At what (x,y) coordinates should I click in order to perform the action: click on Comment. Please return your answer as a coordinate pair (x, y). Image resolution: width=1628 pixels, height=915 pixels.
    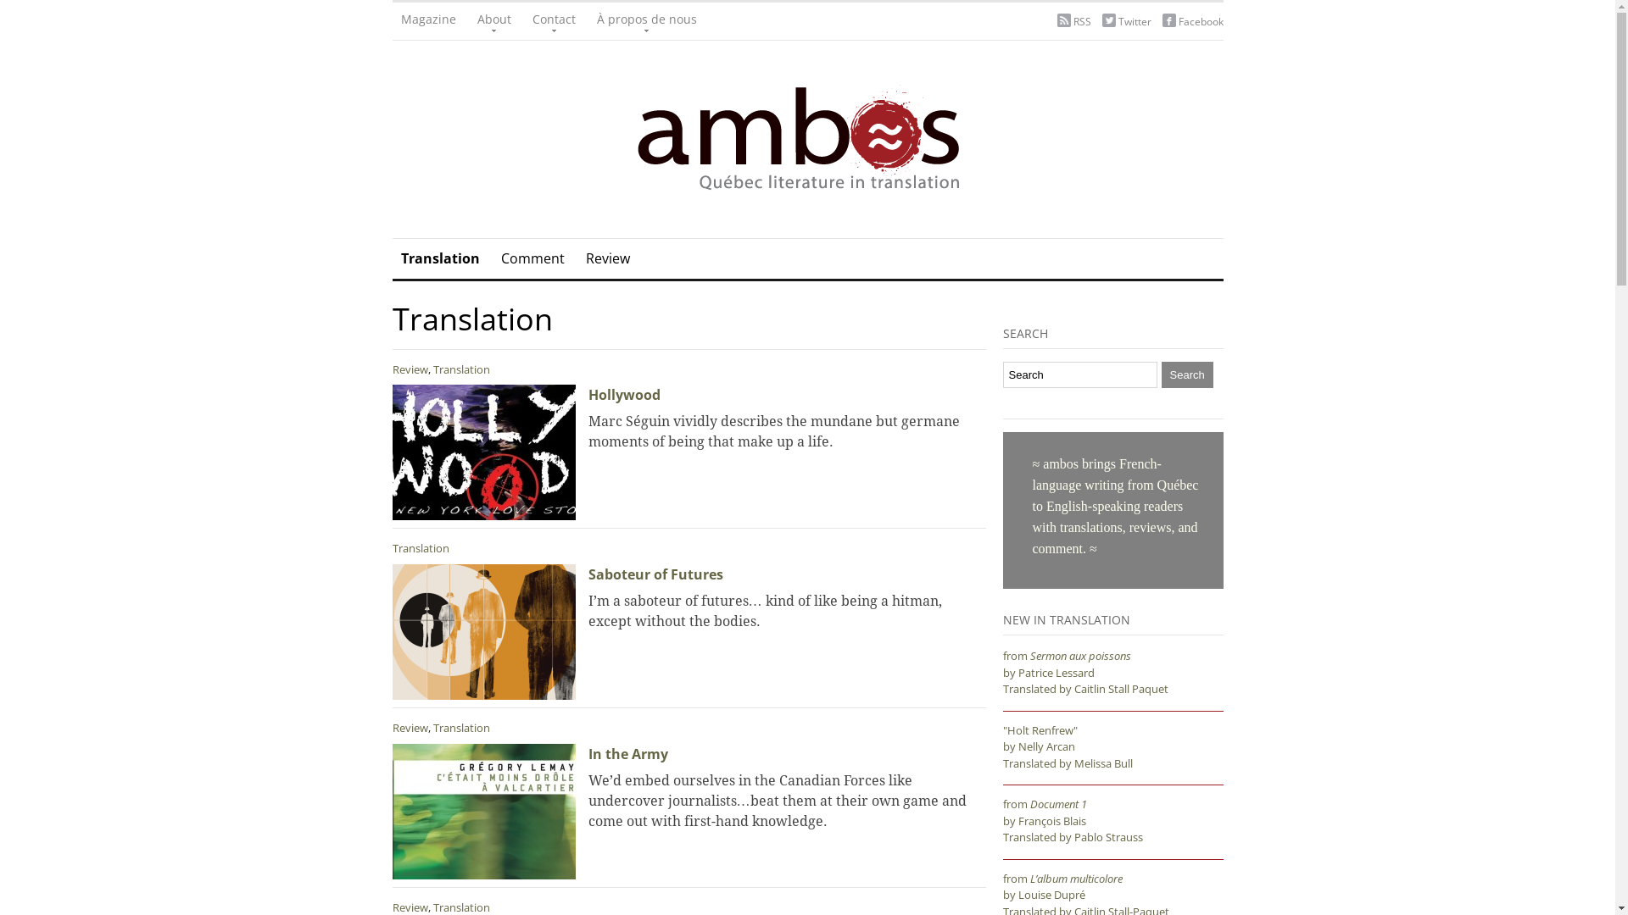
    Looking at the image, I should click on (532, 259).